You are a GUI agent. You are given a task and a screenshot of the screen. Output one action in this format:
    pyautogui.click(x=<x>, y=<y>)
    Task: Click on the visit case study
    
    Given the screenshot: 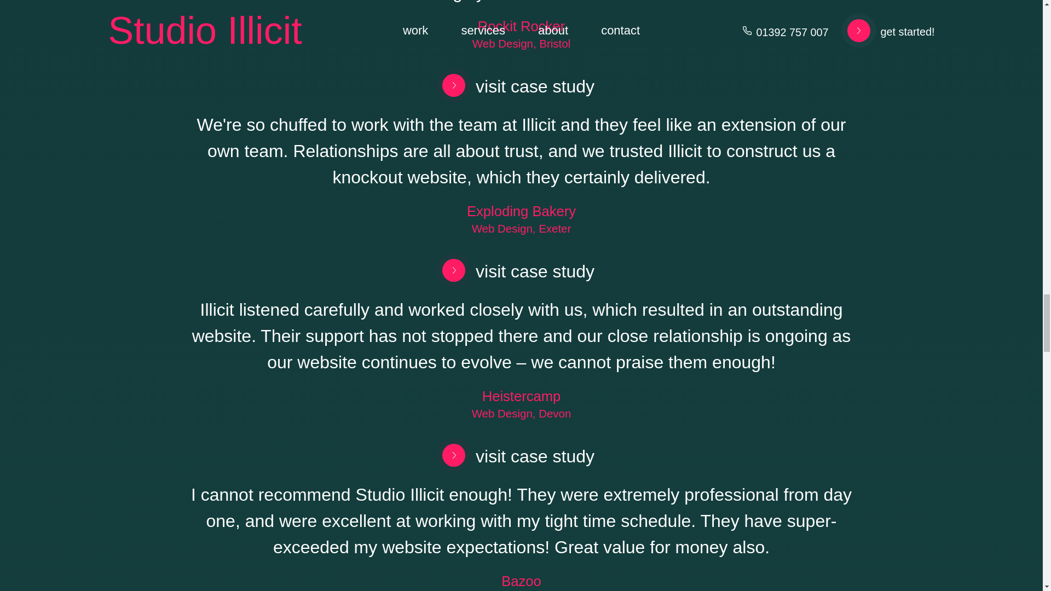 What is the action you would take?
    pyautogui.click(x=513, y=270)
    